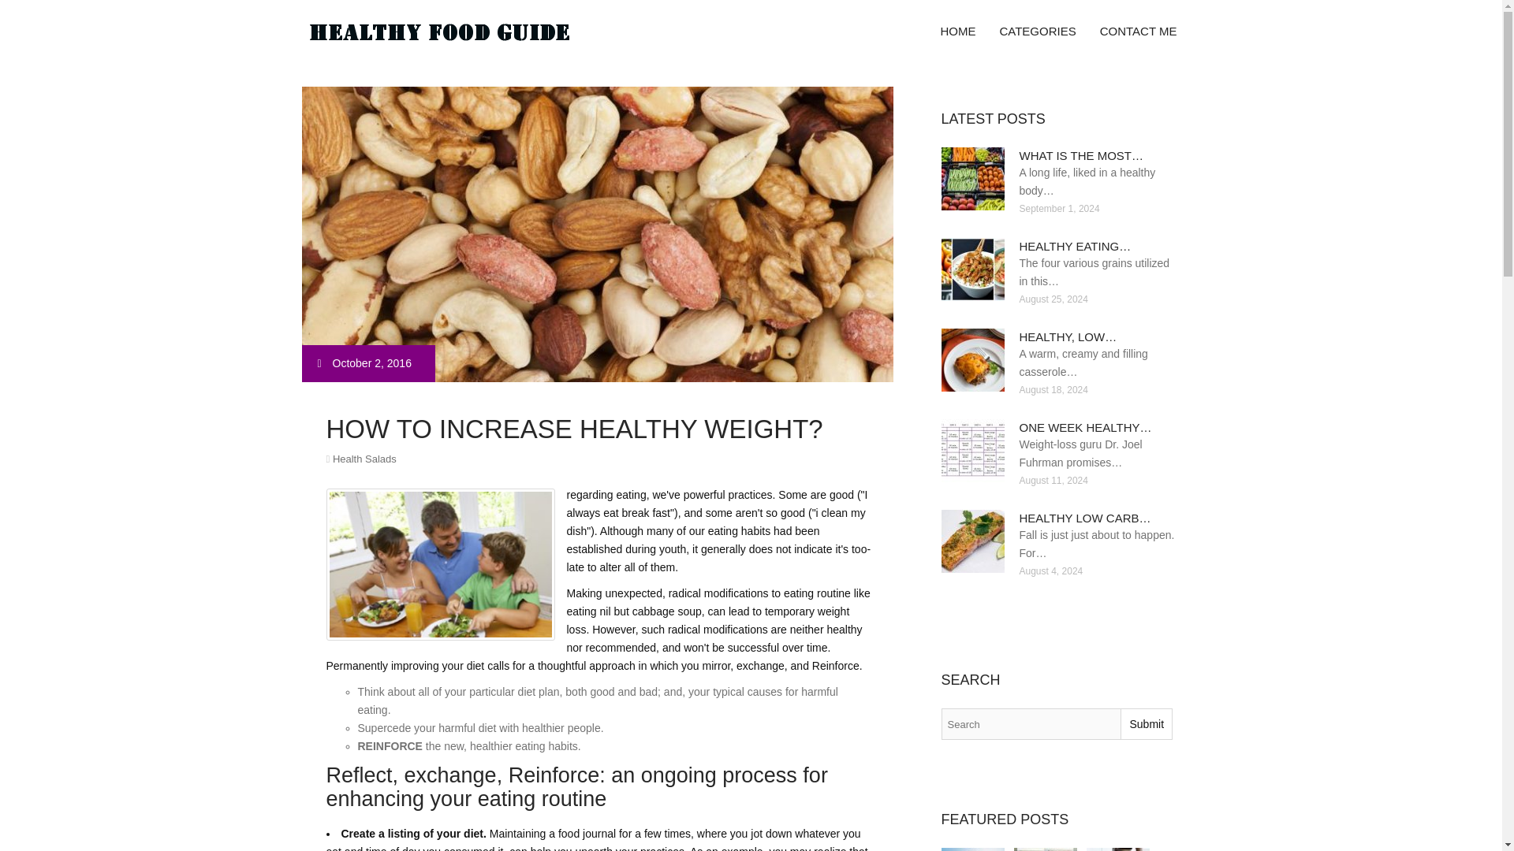 The width and height of the screenshot is (1514, 851). I want to click on What is healthy weight loss per month?, so click(1118, 849).